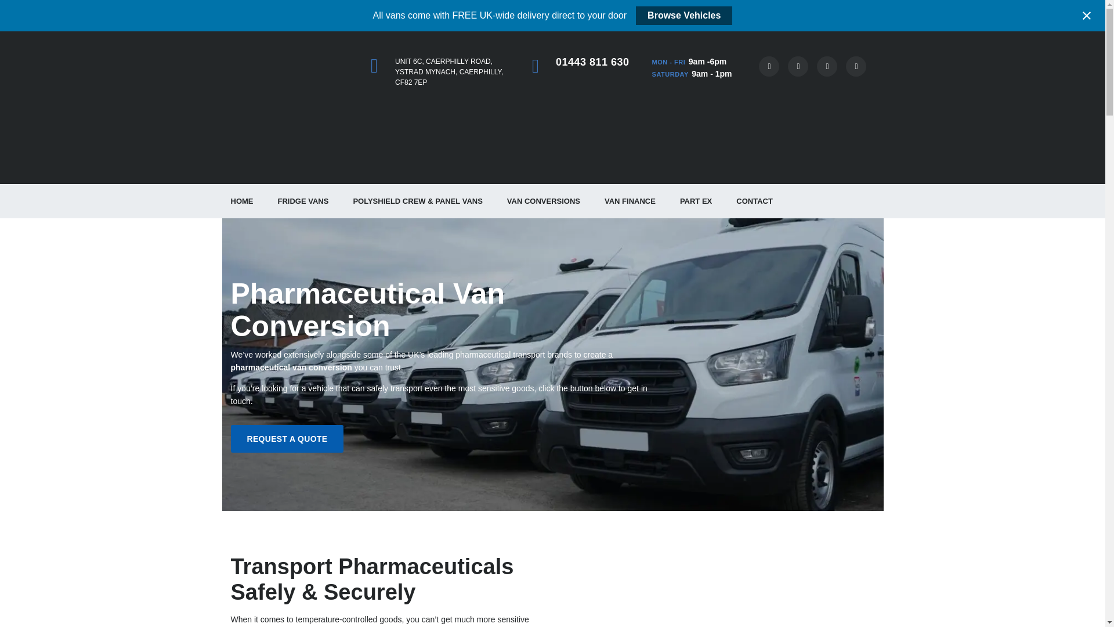  What do you see at coordinates (683, 15) in the screenshot?
I see `Browse Vehicles` at bounding box center [683, 15].